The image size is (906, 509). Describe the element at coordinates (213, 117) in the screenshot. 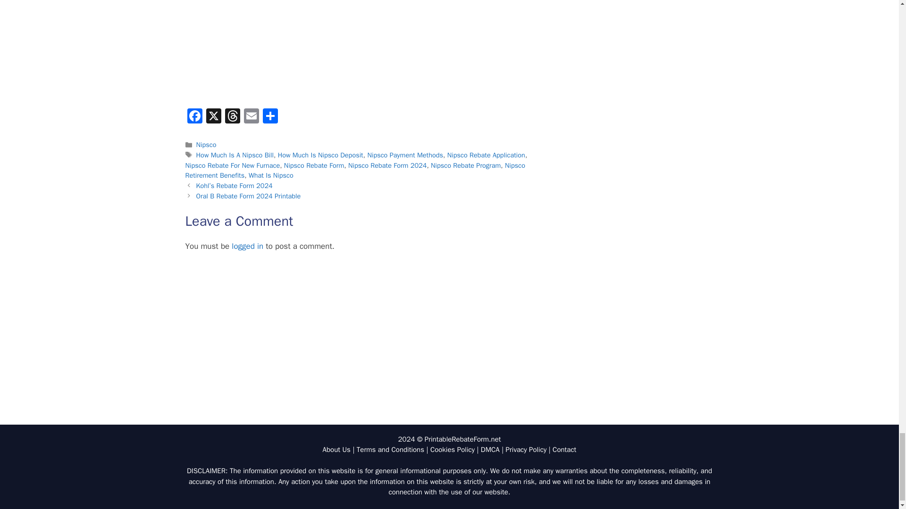

I see `X` at that location.